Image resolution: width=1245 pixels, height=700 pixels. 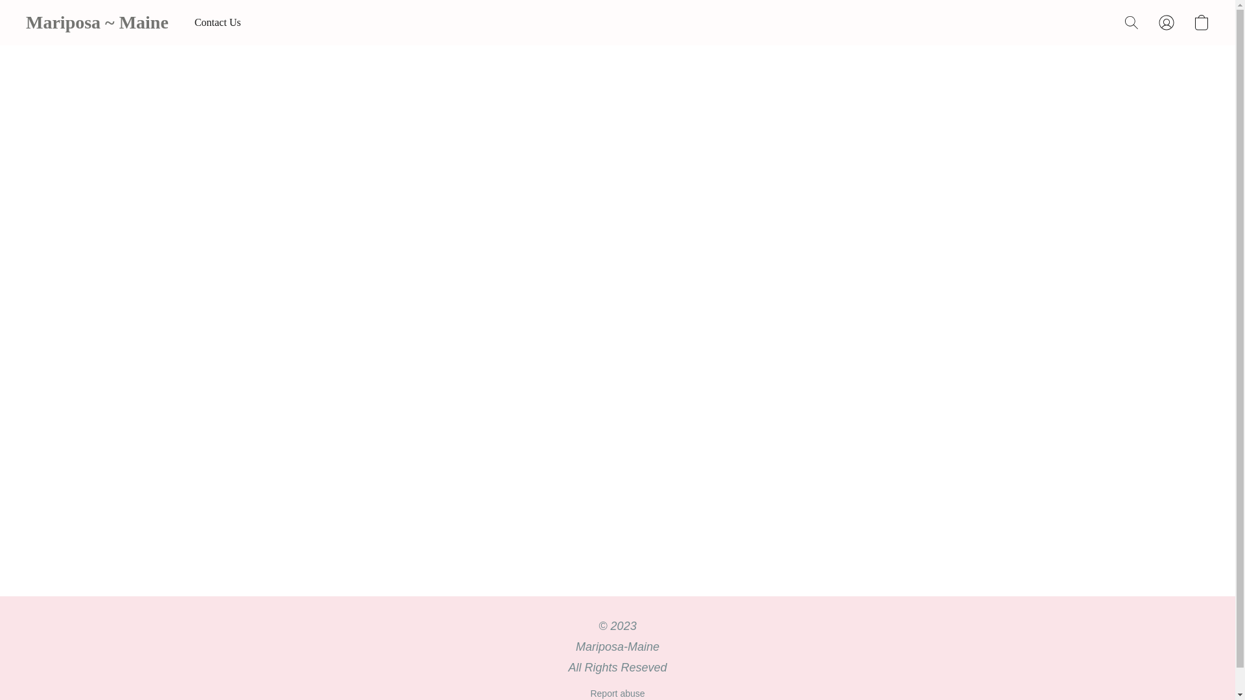 What do you see at coordinates (1201, 22) in the screenshot?
I see `Go to your shopping cart` at bounding box center [1201, 22].